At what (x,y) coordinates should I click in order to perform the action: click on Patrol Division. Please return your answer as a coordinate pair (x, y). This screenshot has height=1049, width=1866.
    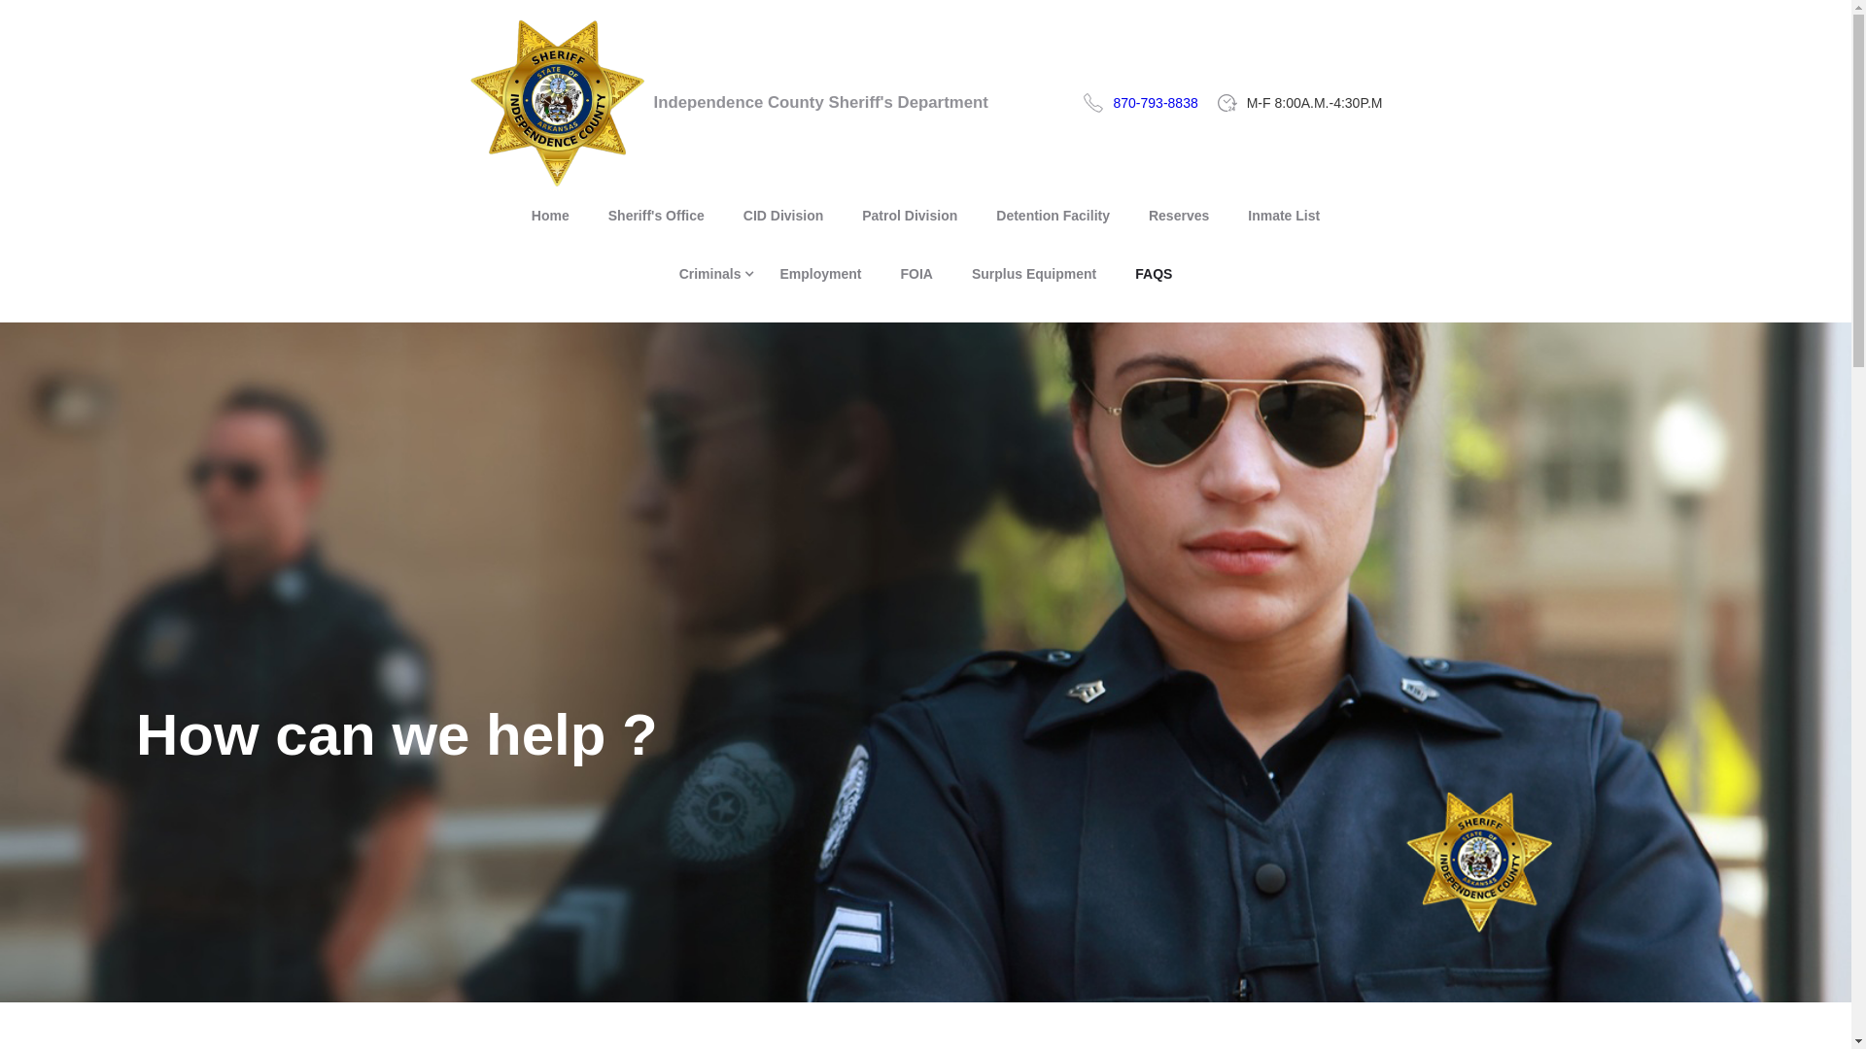
    Looking at the image, I should click on (910, 216).